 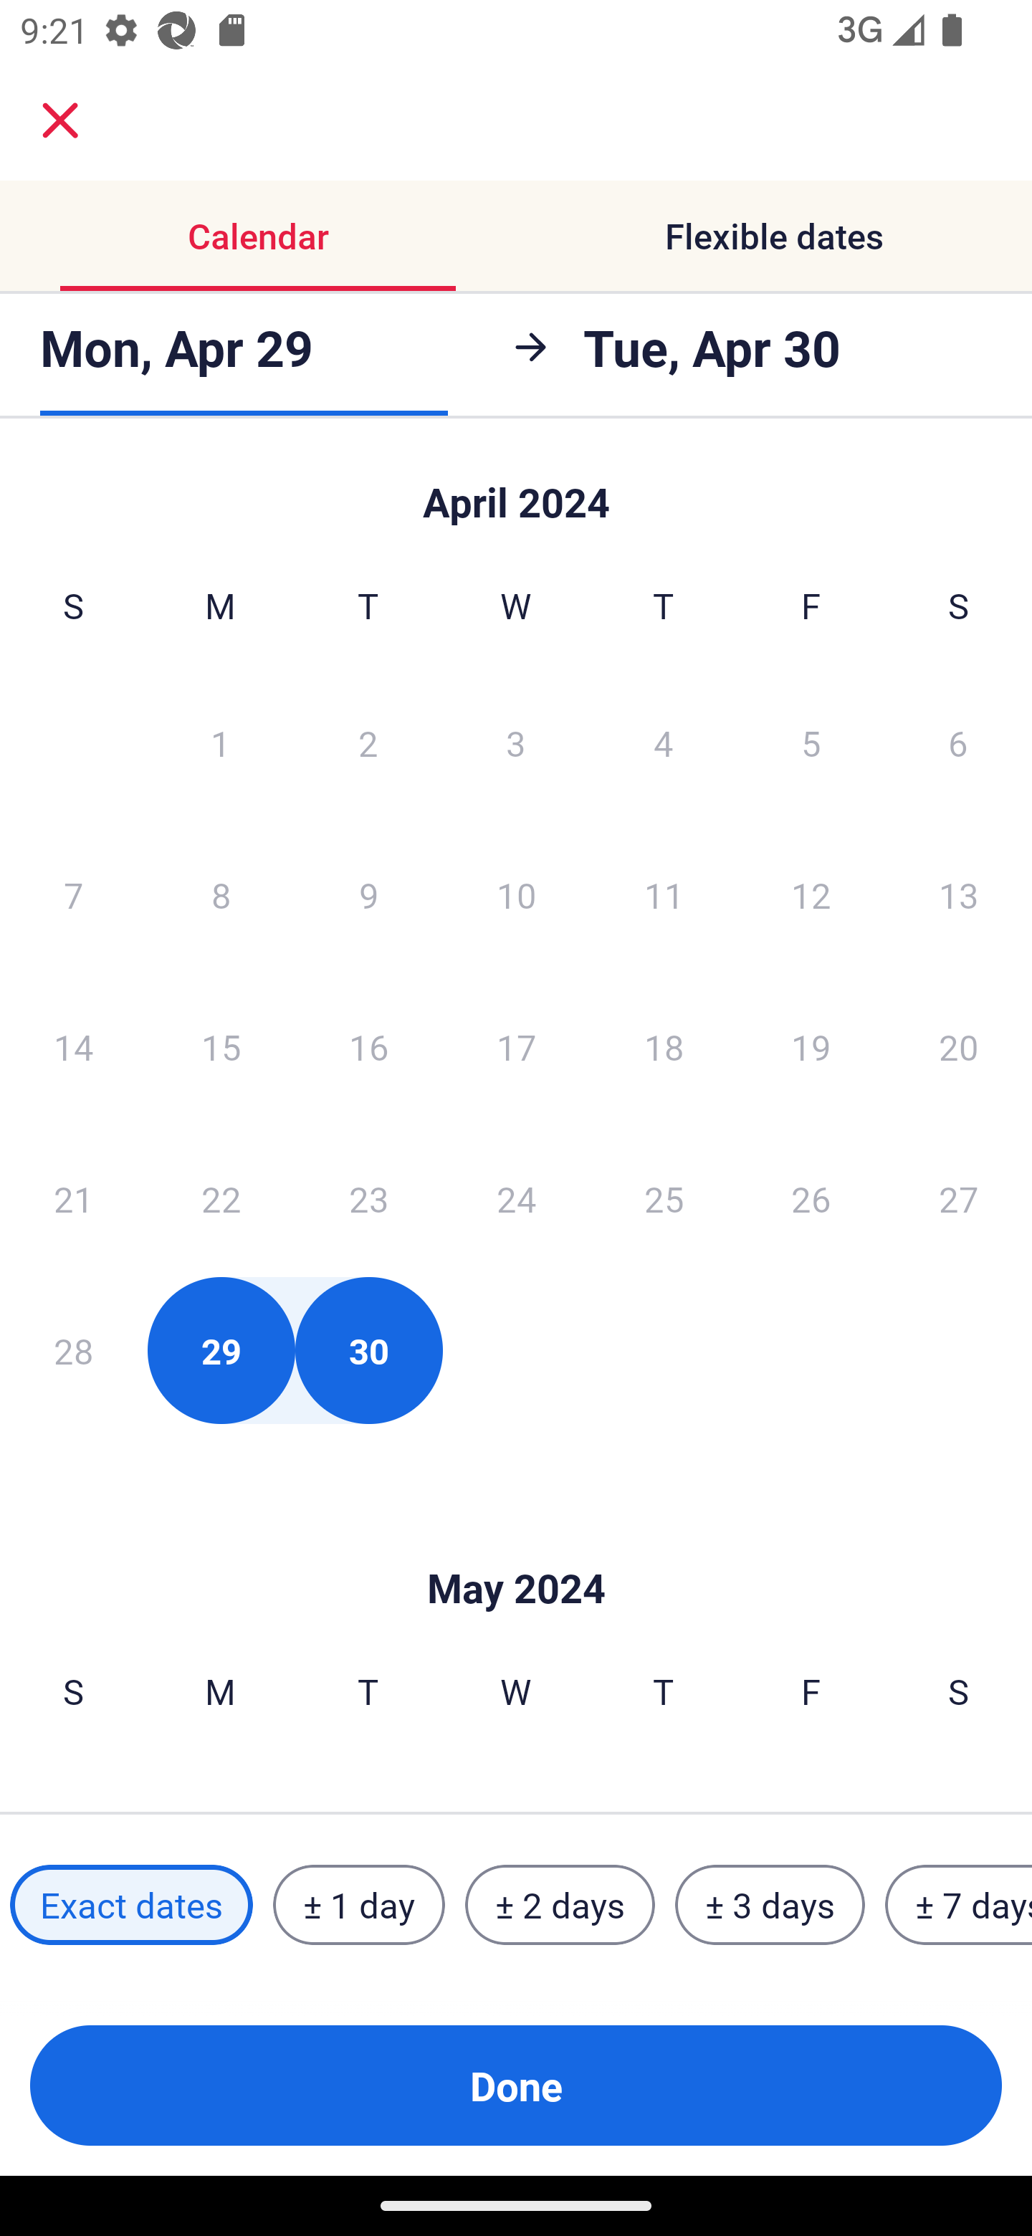 I want to click on 13 Saturday, April 13, 2024, so click(x=959, y=894).